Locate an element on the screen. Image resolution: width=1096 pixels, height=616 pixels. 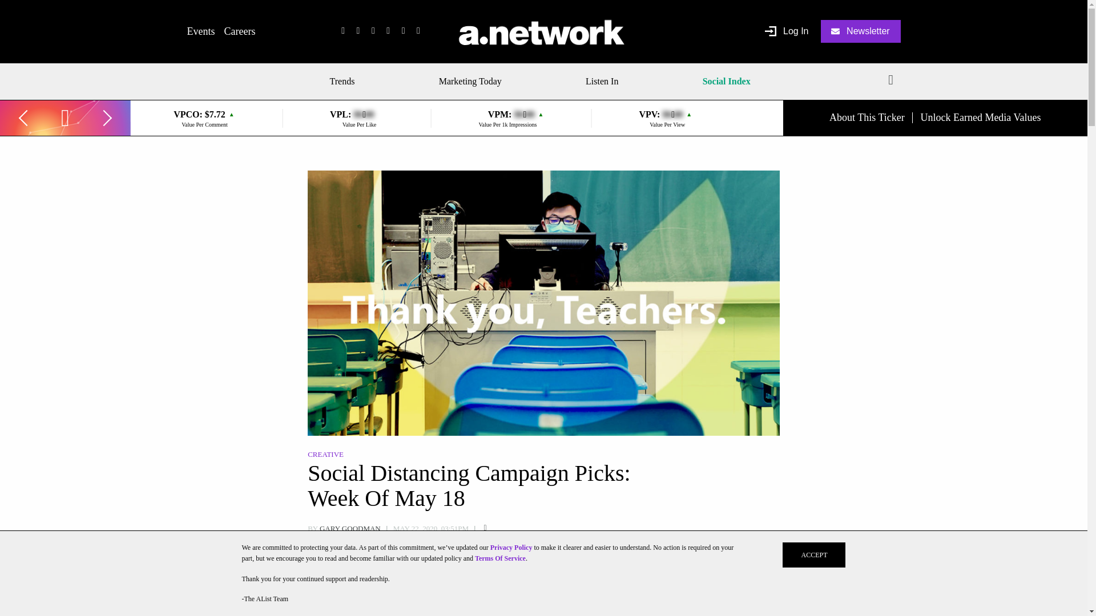
Careers is located at coordinates (239, 31).